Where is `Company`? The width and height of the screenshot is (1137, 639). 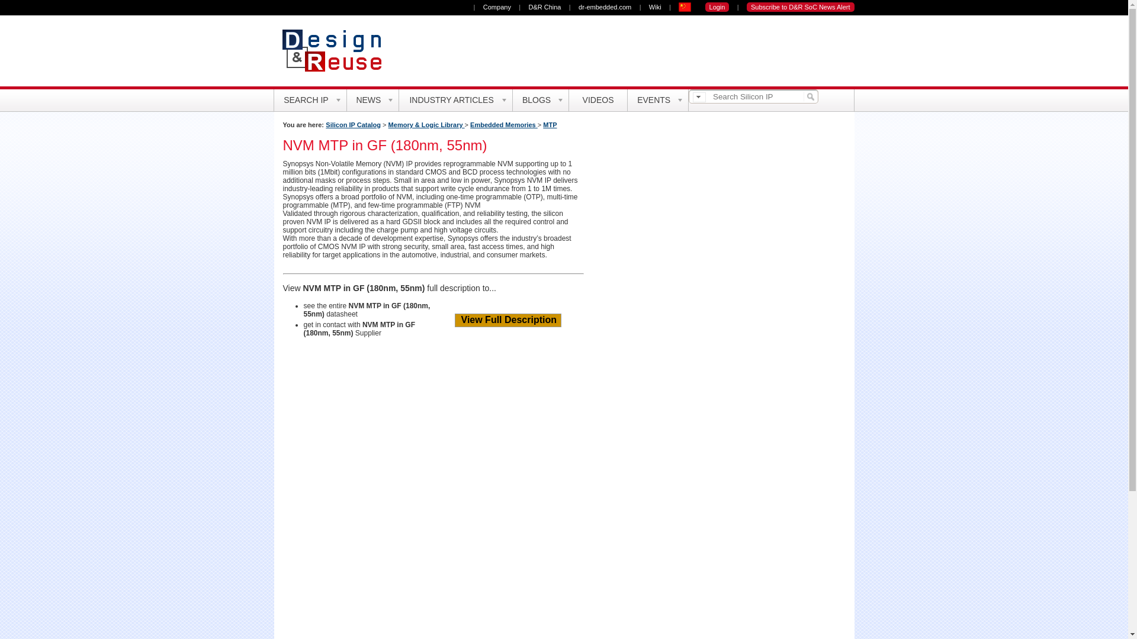 Company is located at coordinates (497, 7).